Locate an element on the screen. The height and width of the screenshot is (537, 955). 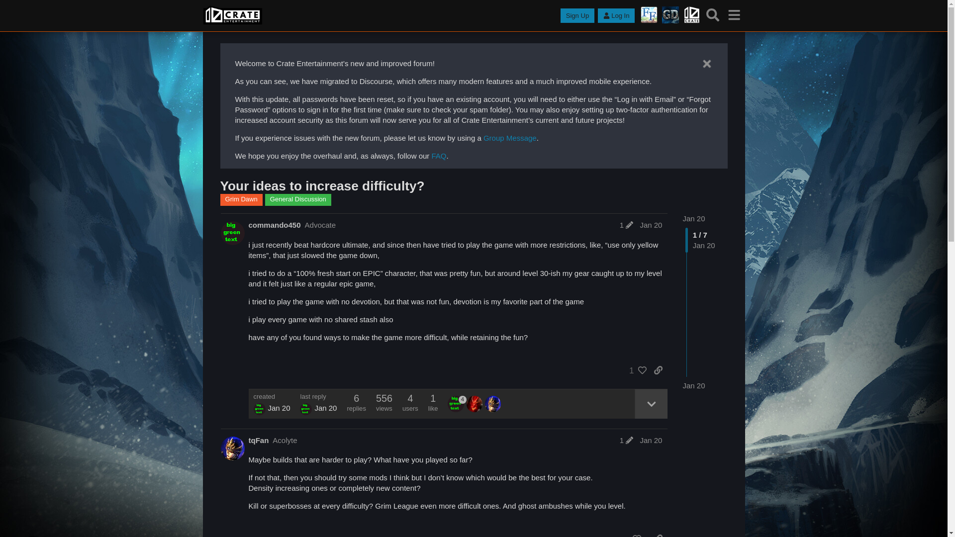
expand topic details is located at coordinates (651, 404).